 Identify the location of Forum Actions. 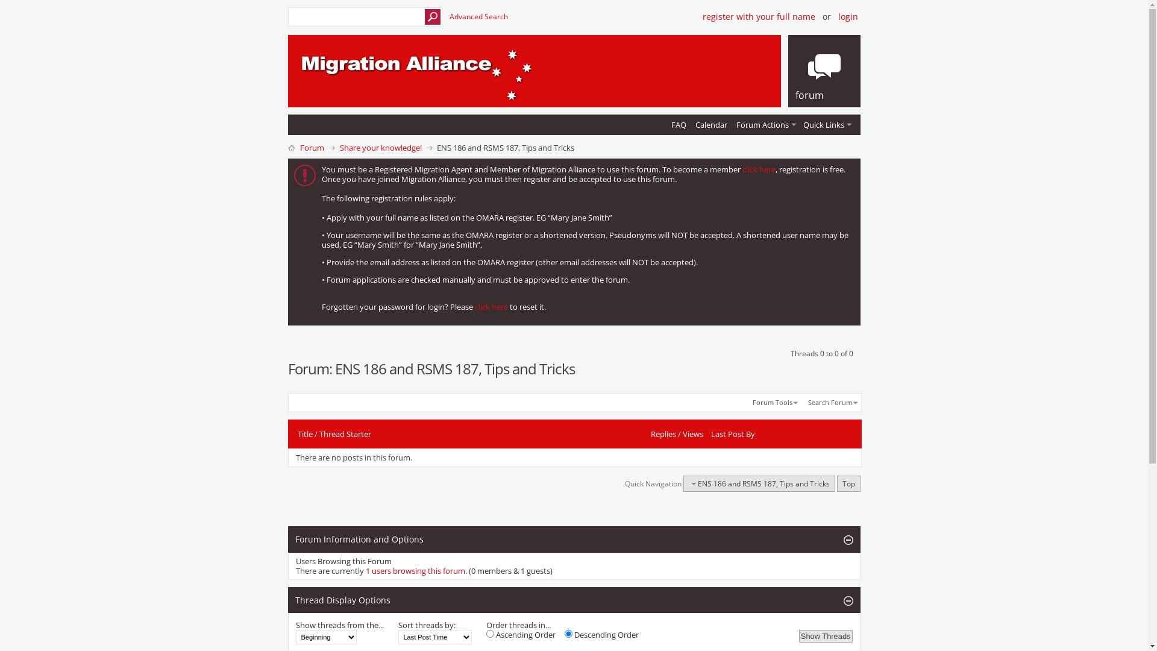
(765, 125).